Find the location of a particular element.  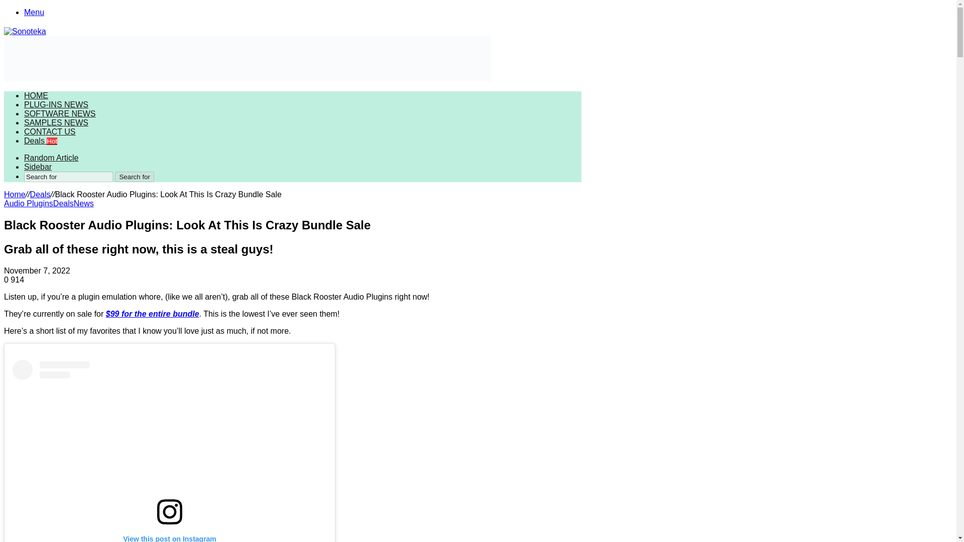

PLUG-INS NEWS is located at coordinates (56, 104).